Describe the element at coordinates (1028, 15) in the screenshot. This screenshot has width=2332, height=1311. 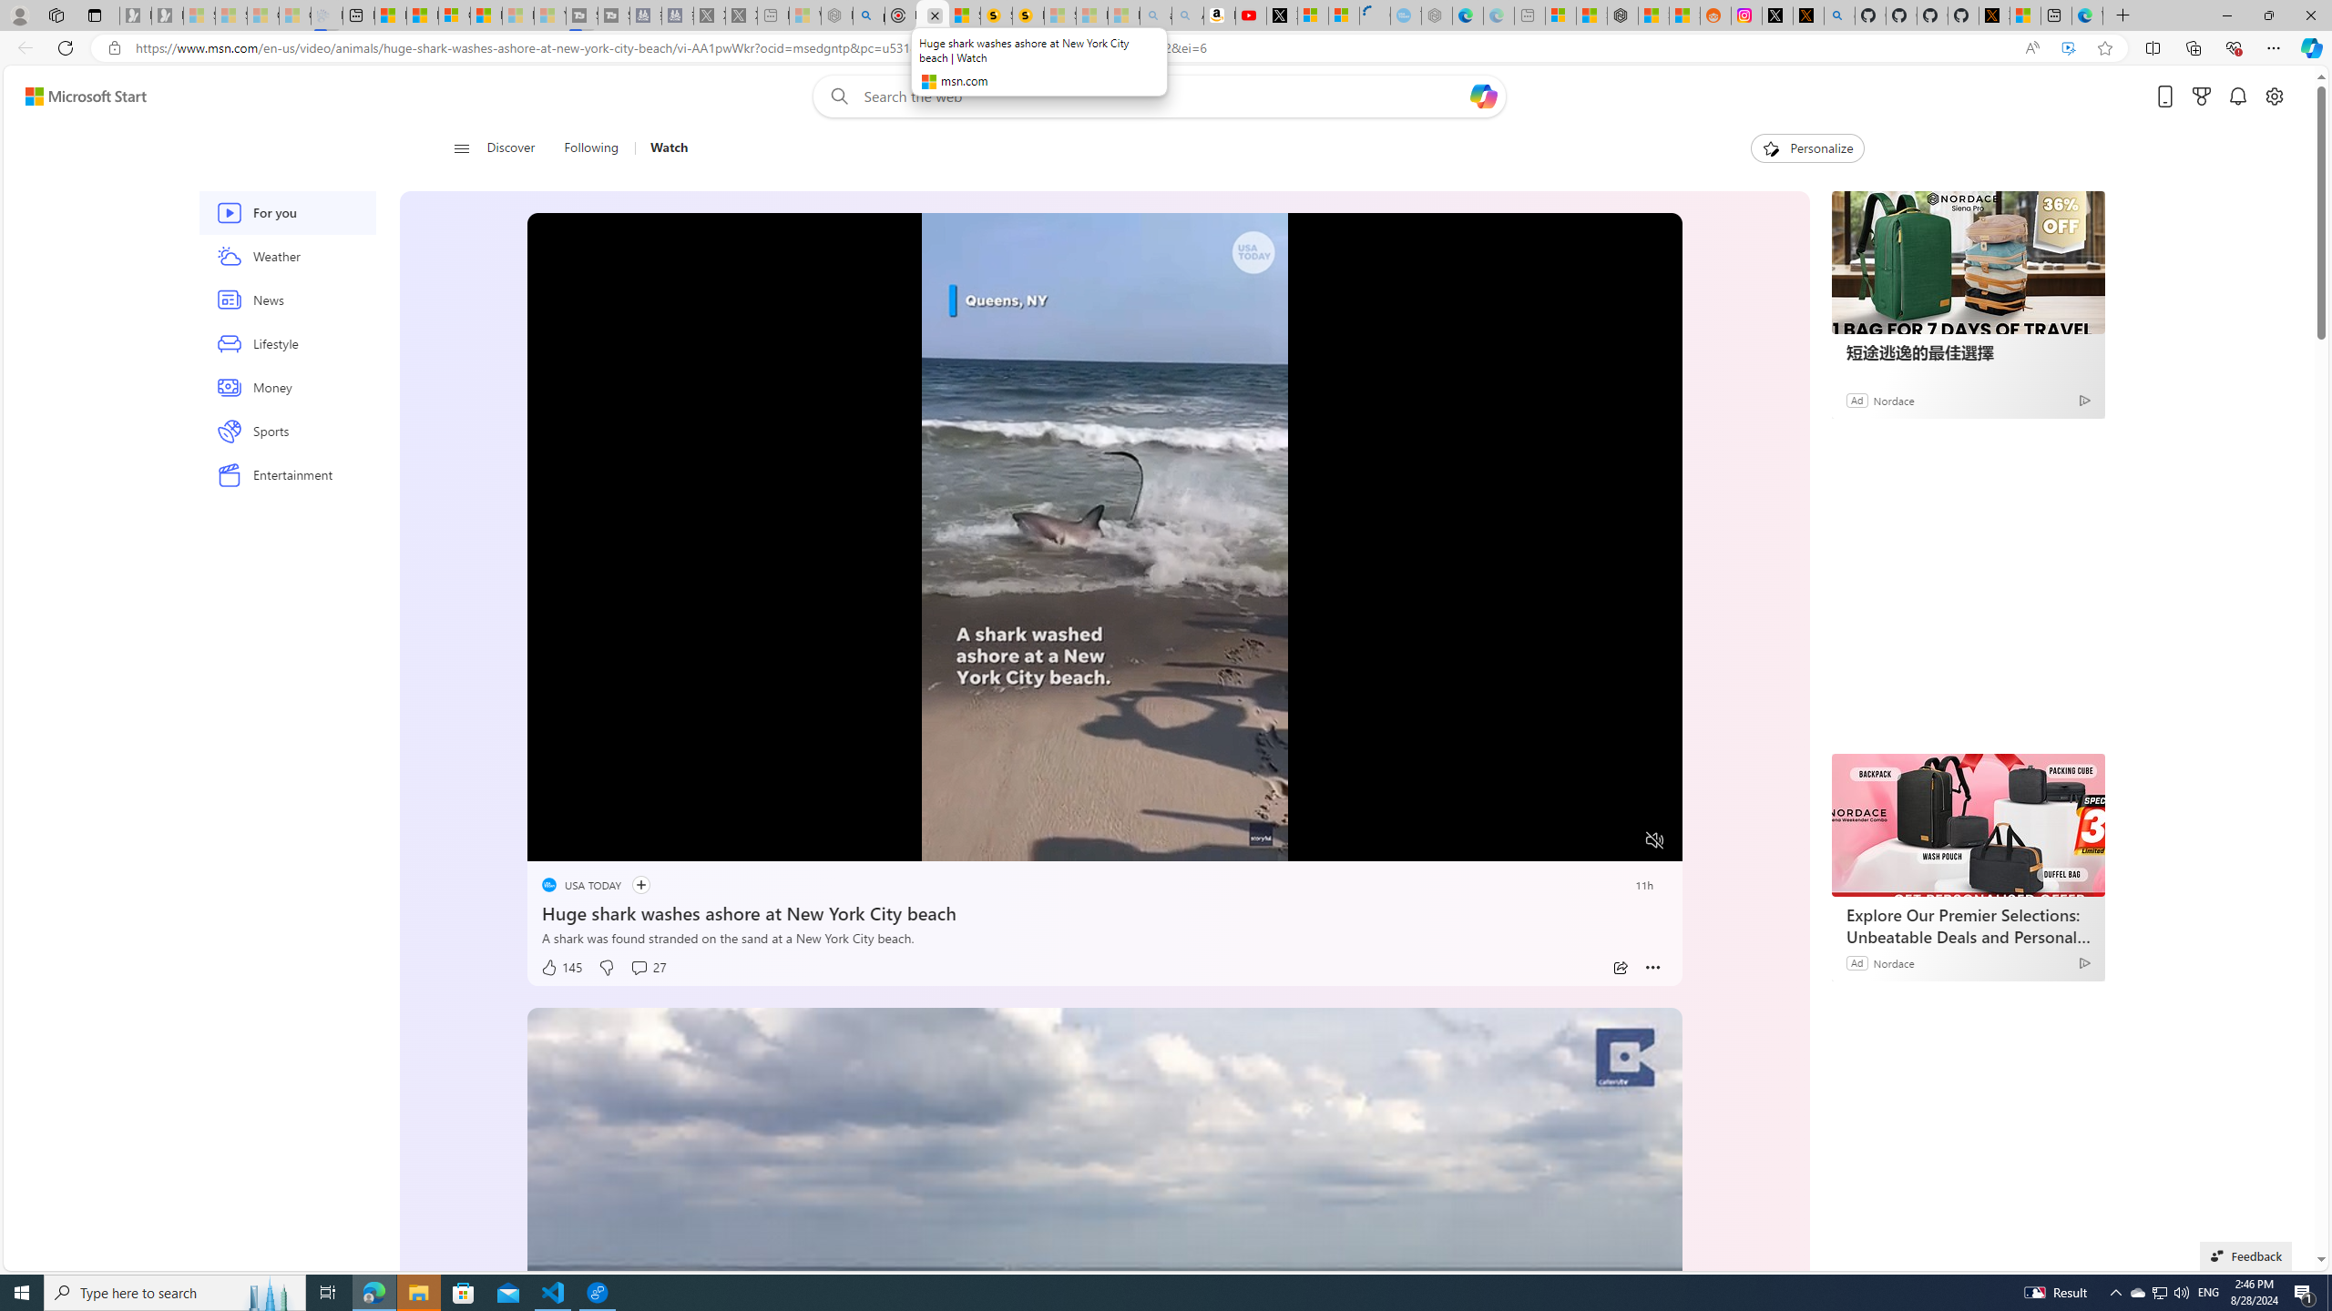
I see `Michelle Starr, Senior Journalist at ScienceAlert` at that location.